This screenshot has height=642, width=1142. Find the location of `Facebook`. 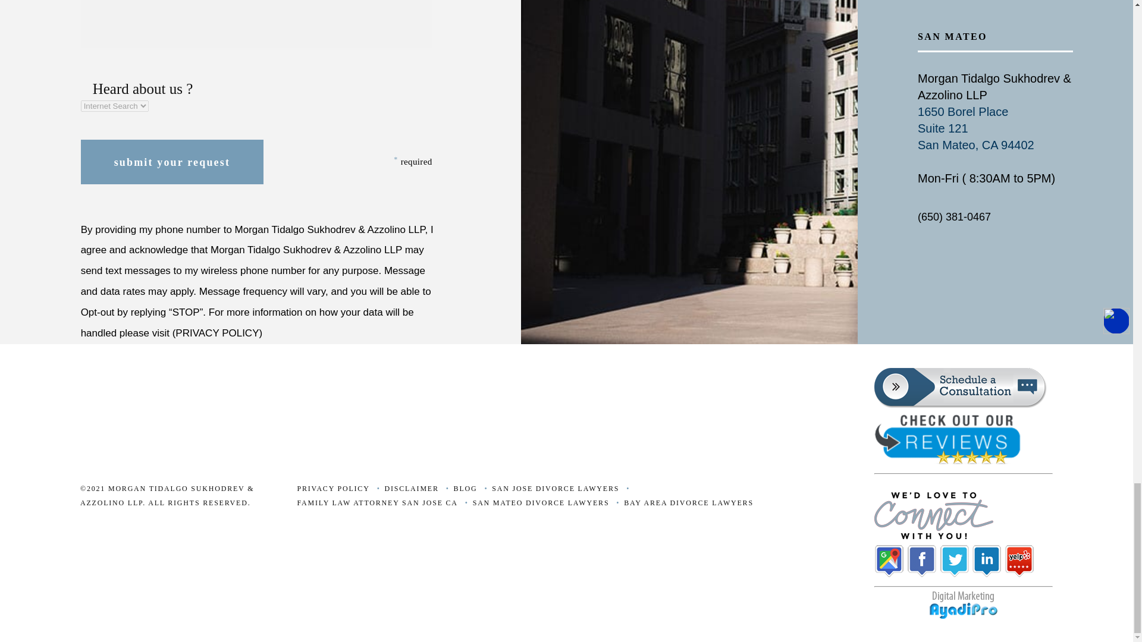

Facebook is located at coordinates (921, 575).